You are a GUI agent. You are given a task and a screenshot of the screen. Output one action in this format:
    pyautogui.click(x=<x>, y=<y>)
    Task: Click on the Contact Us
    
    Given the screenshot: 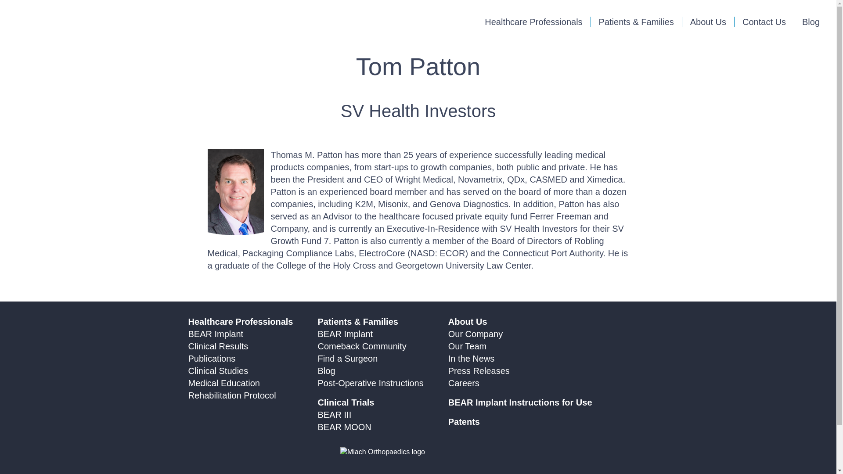 What is the action you would take?
    pyautogui.click(x=764, y=22)
    